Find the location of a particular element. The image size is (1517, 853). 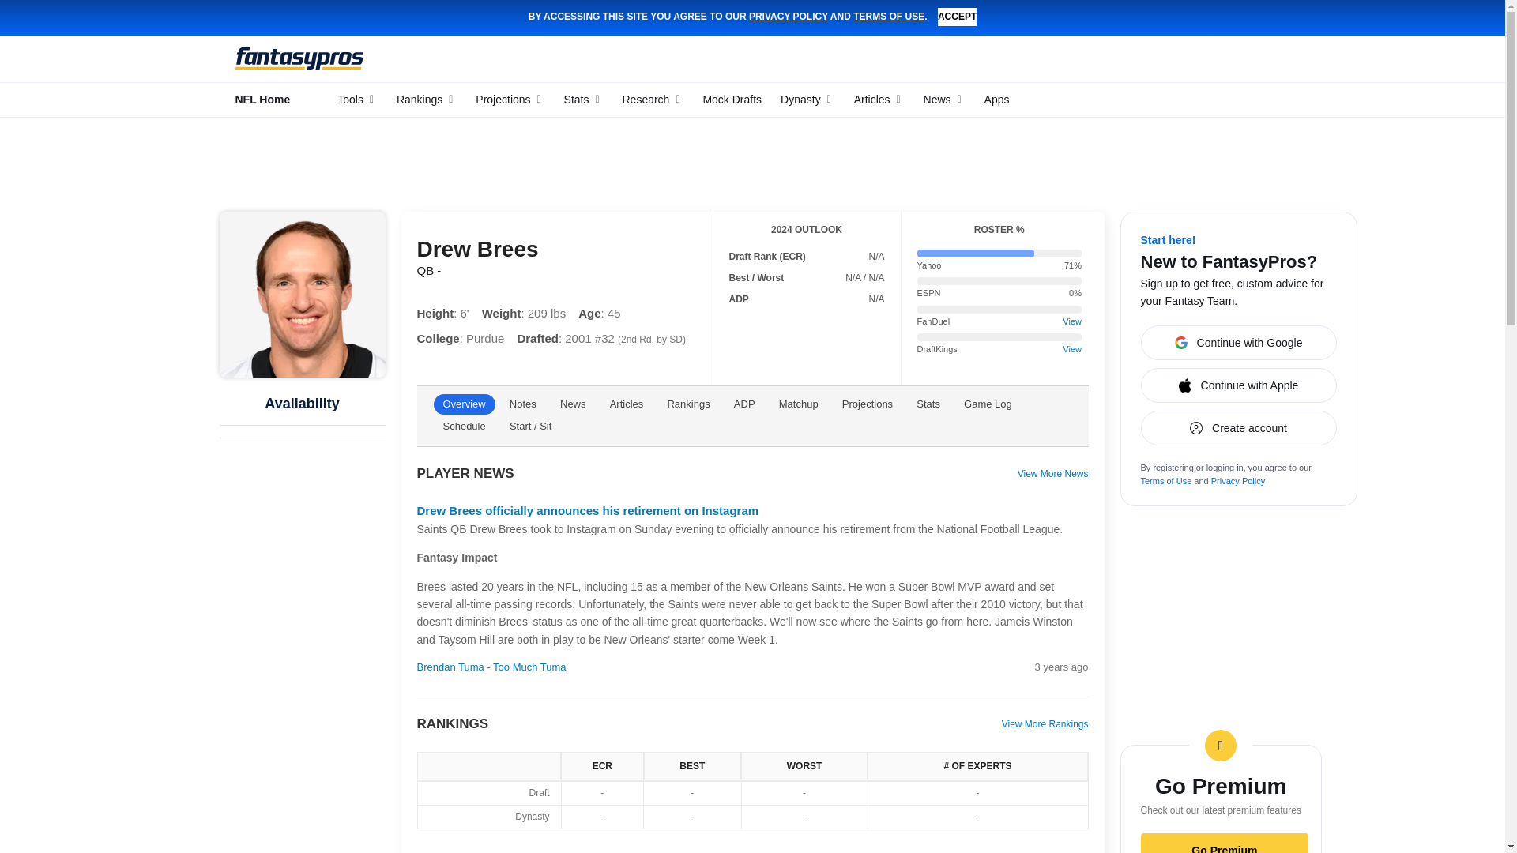

Go Premium is located at coordinates (1225, 814).